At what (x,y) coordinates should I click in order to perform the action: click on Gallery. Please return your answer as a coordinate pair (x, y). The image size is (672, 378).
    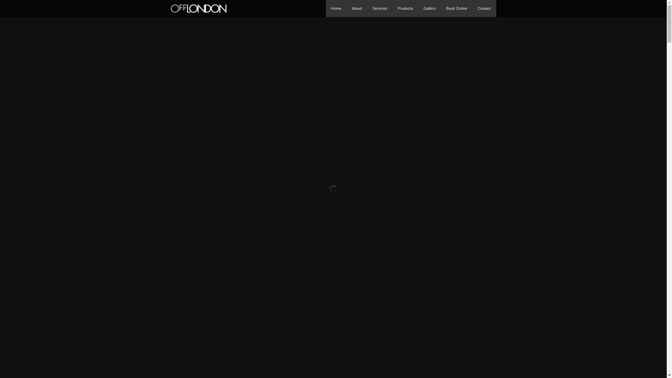
    Looking at the image, I should click on (430, 8).